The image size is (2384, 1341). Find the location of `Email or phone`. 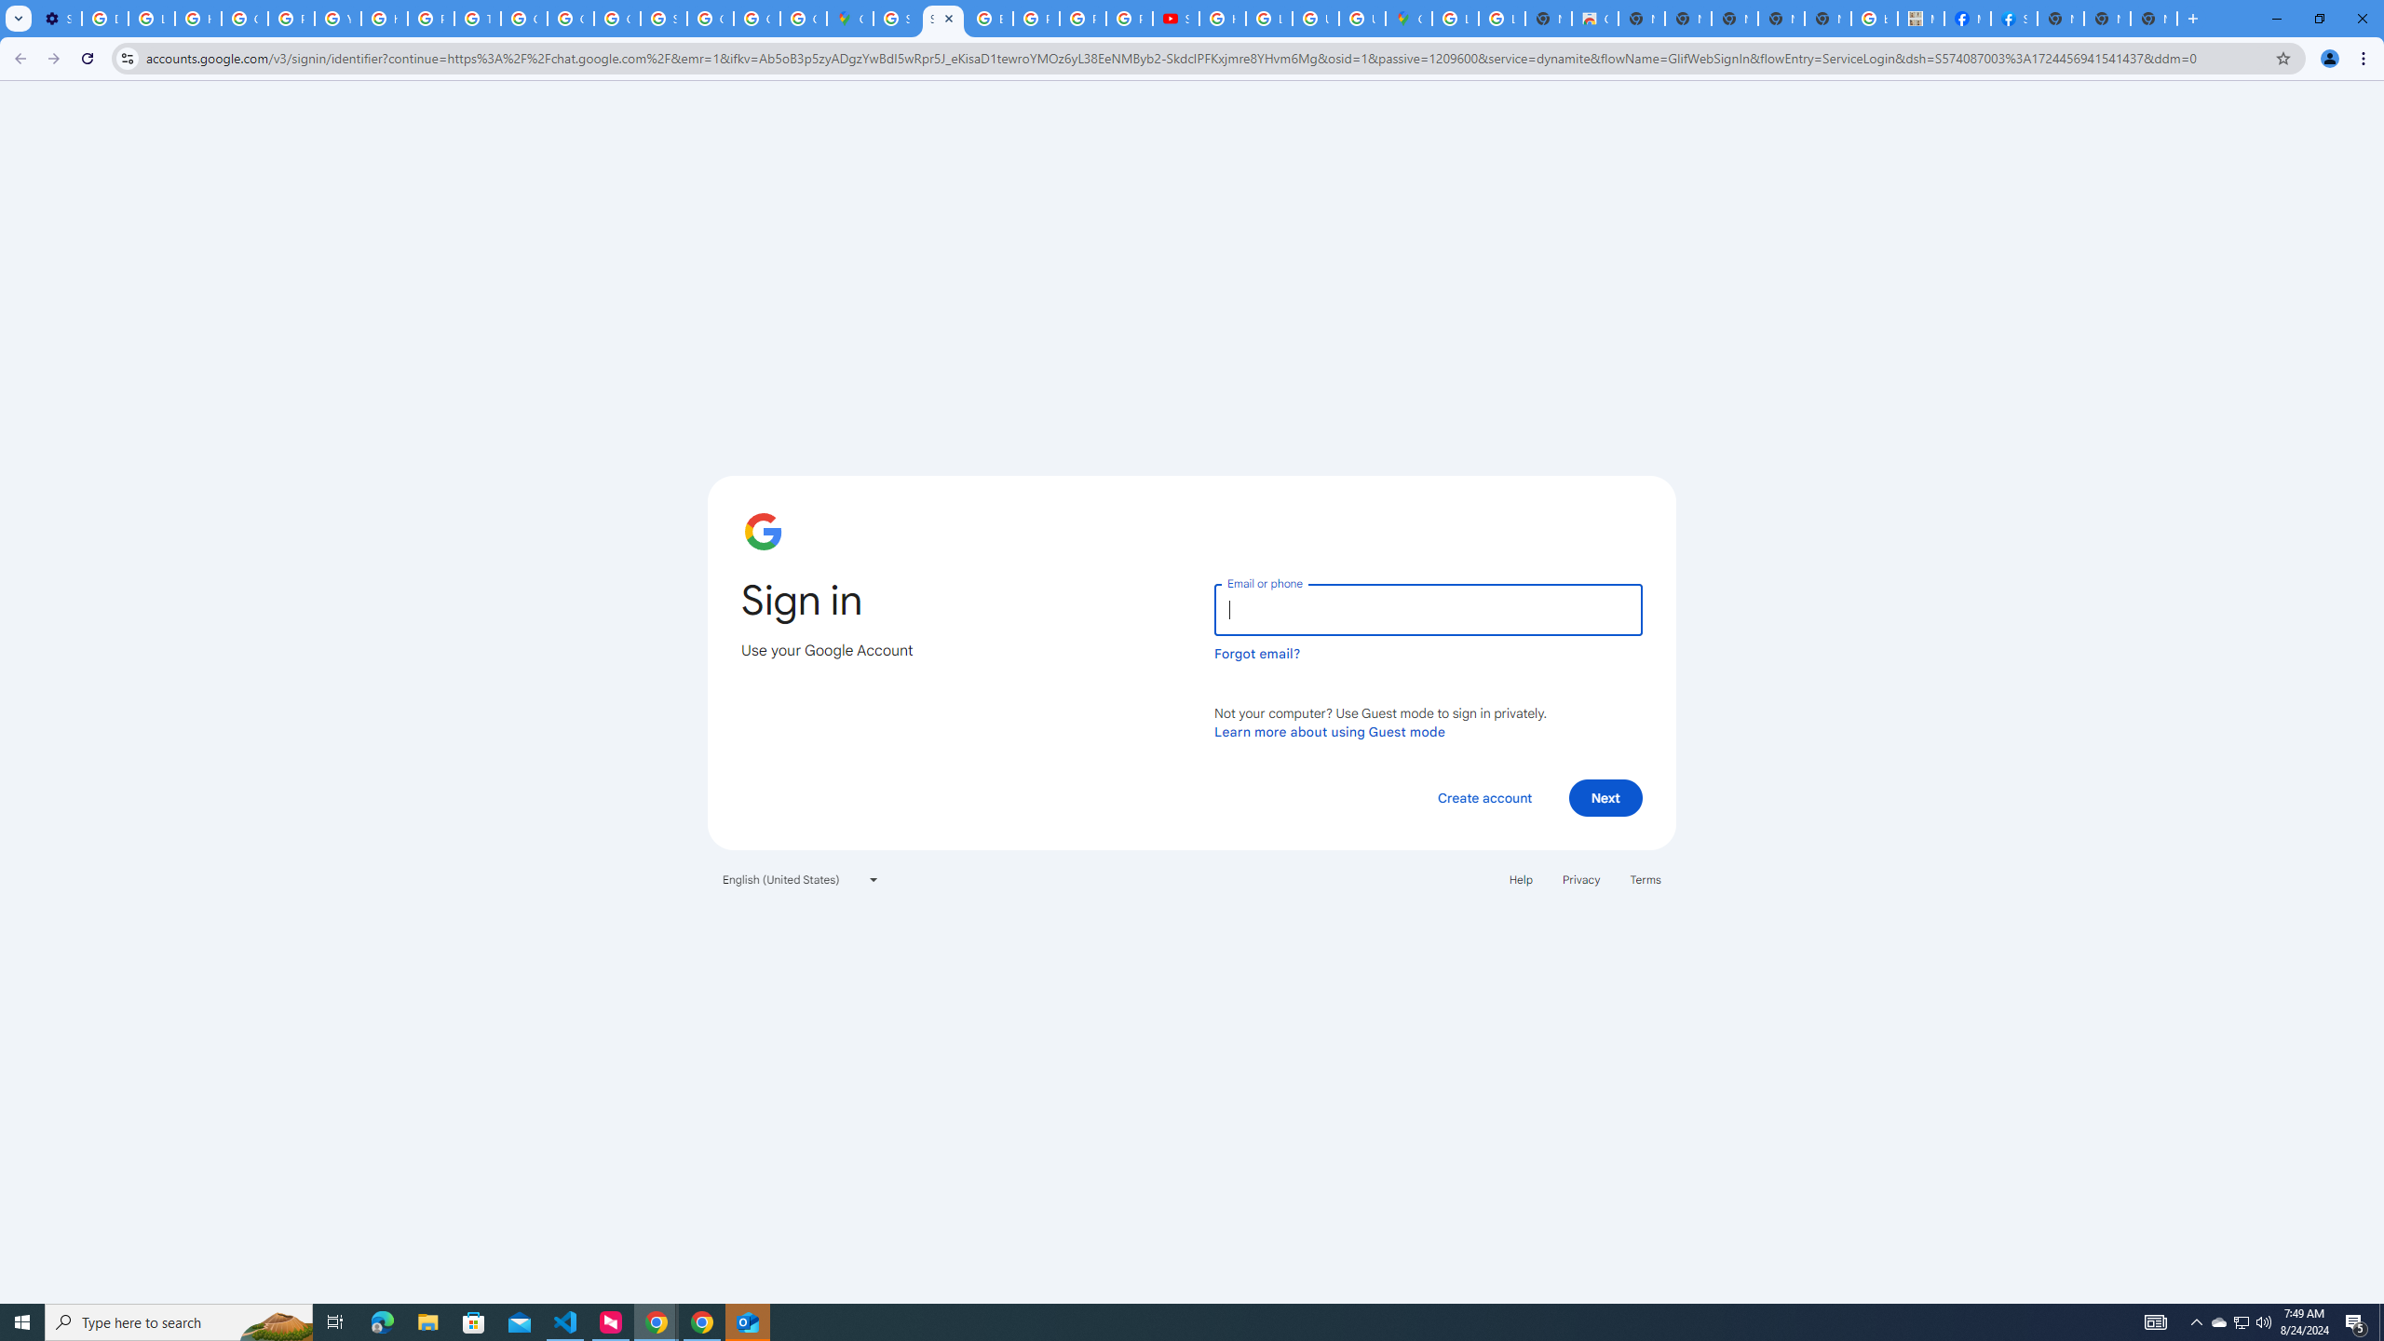

Email or phone is located at coordinates (1428, 609).